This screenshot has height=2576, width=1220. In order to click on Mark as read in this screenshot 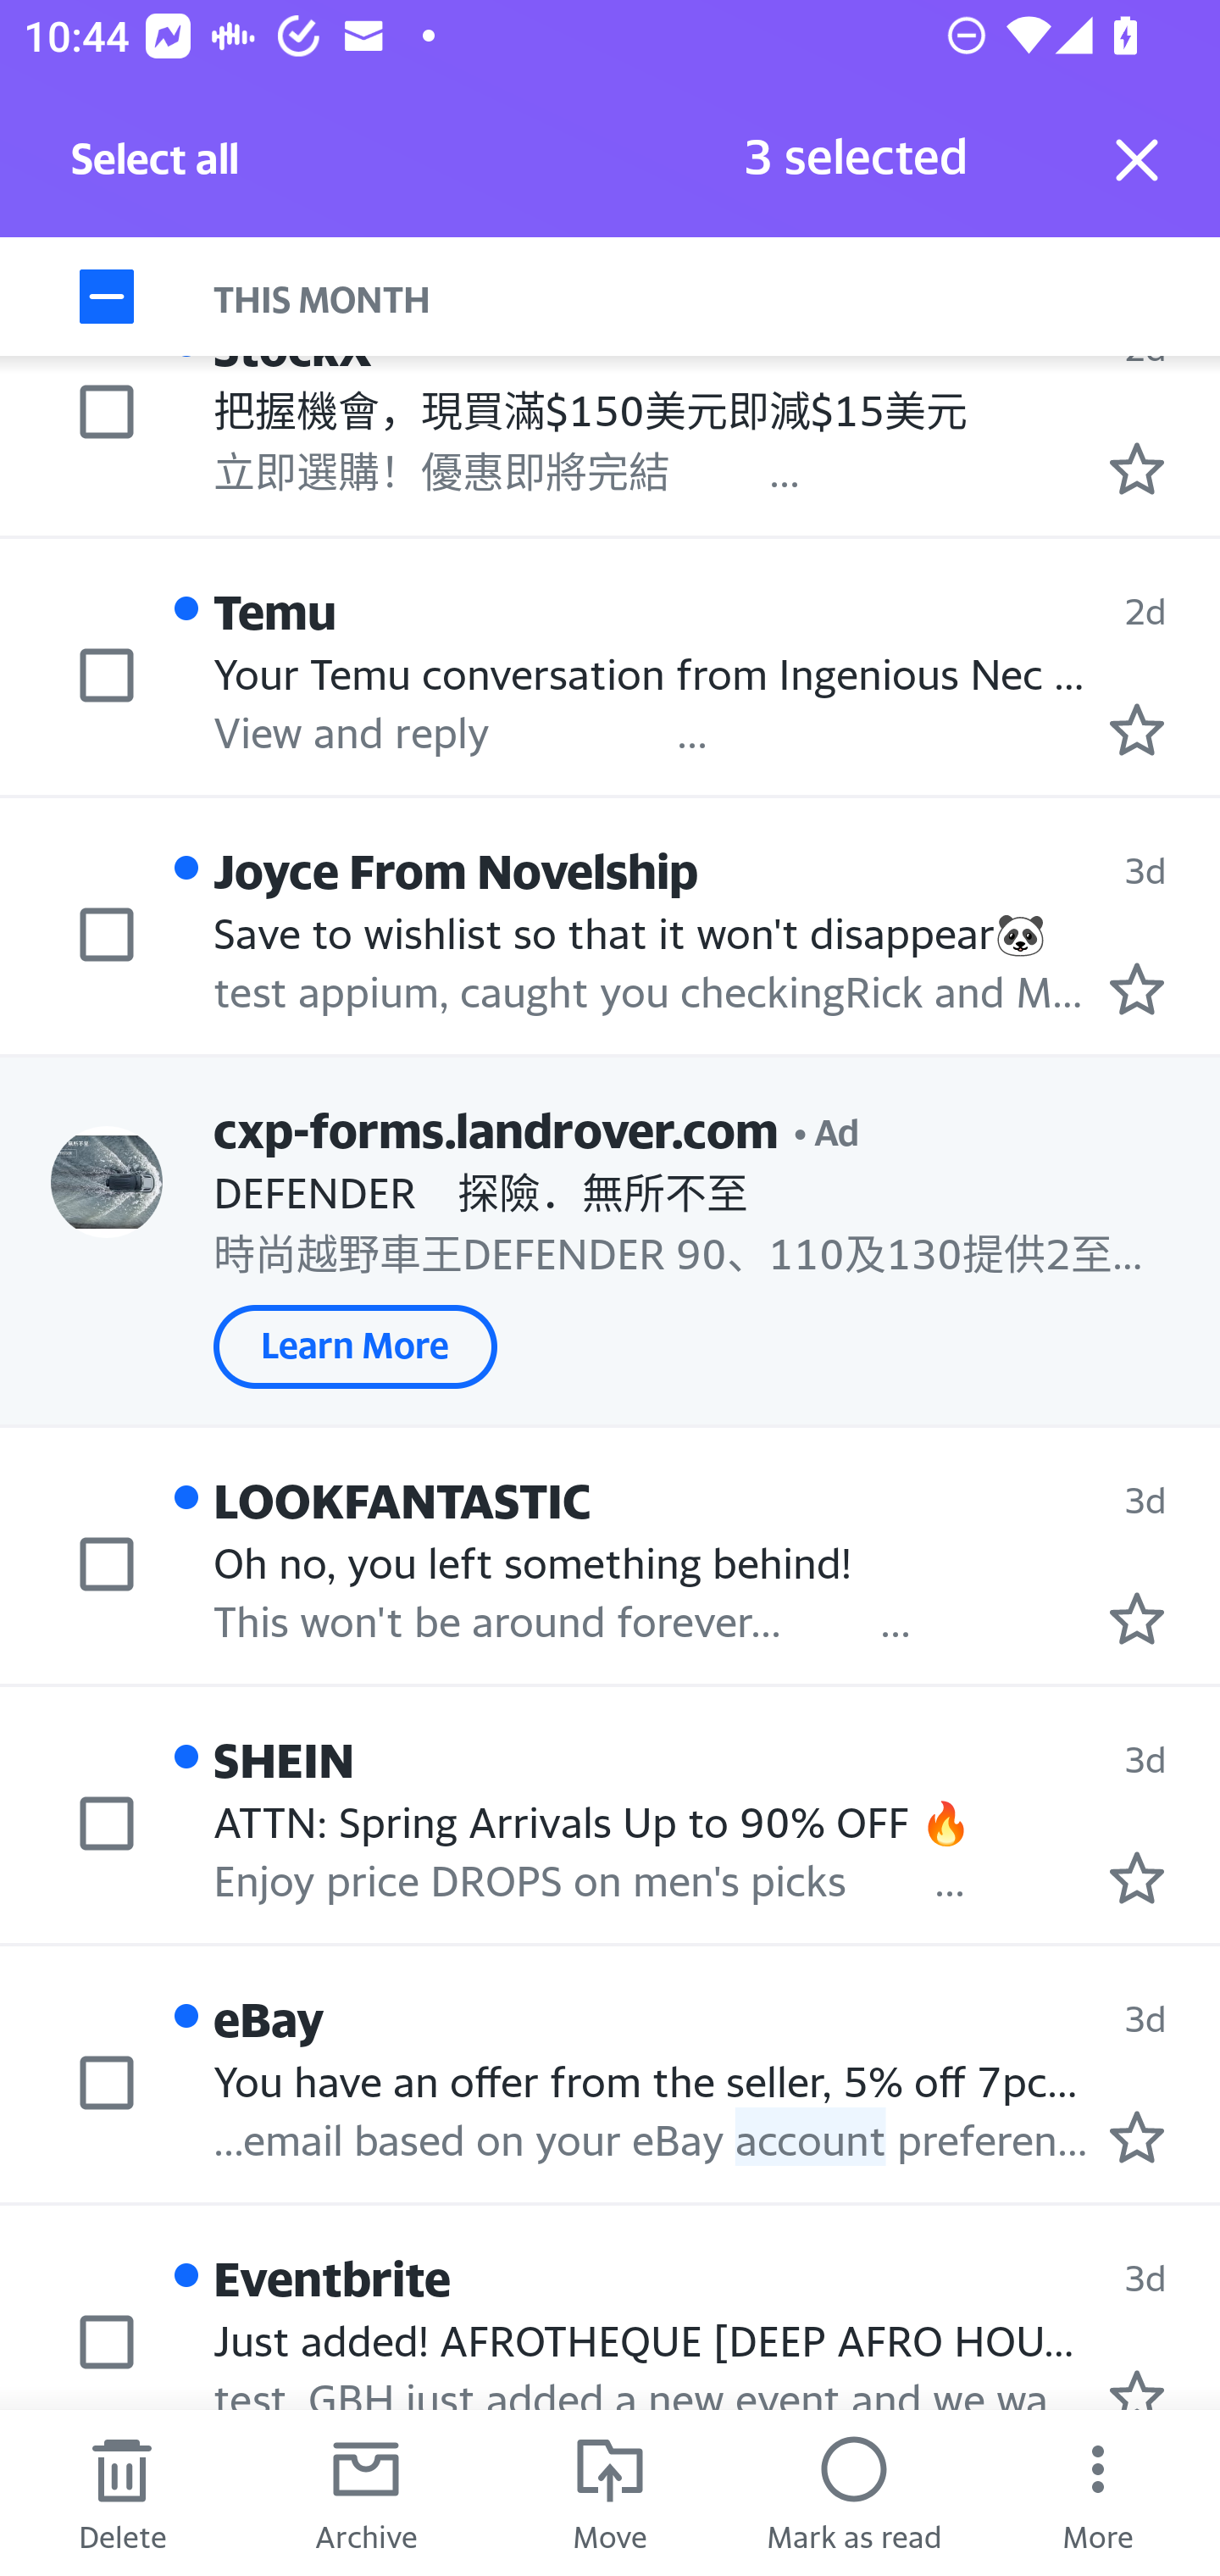, I will do `click(854, 2493)`.